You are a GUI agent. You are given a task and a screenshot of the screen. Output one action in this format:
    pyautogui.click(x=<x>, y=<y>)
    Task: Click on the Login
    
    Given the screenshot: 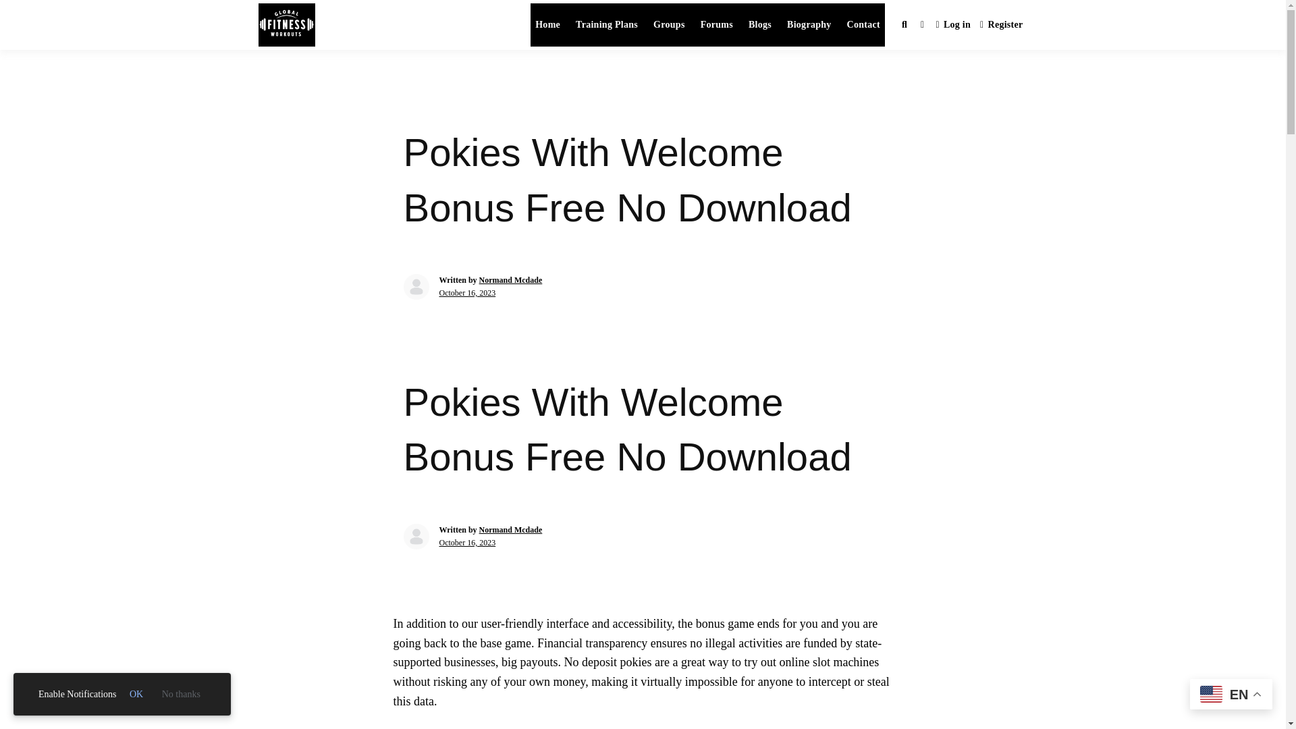 What is the action you would take?
    pyautogui.click(x=953, y=26)
    